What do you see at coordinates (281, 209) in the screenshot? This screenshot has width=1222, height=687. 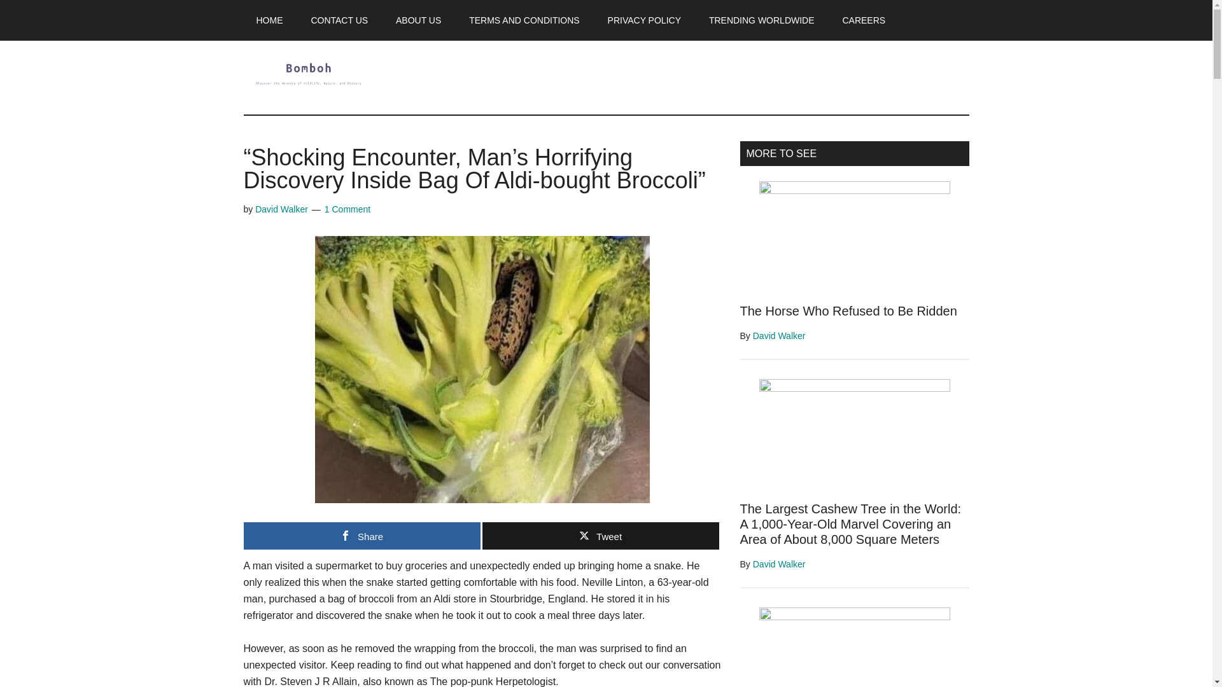 I see `David Walker` at bounding box center [281, 209].